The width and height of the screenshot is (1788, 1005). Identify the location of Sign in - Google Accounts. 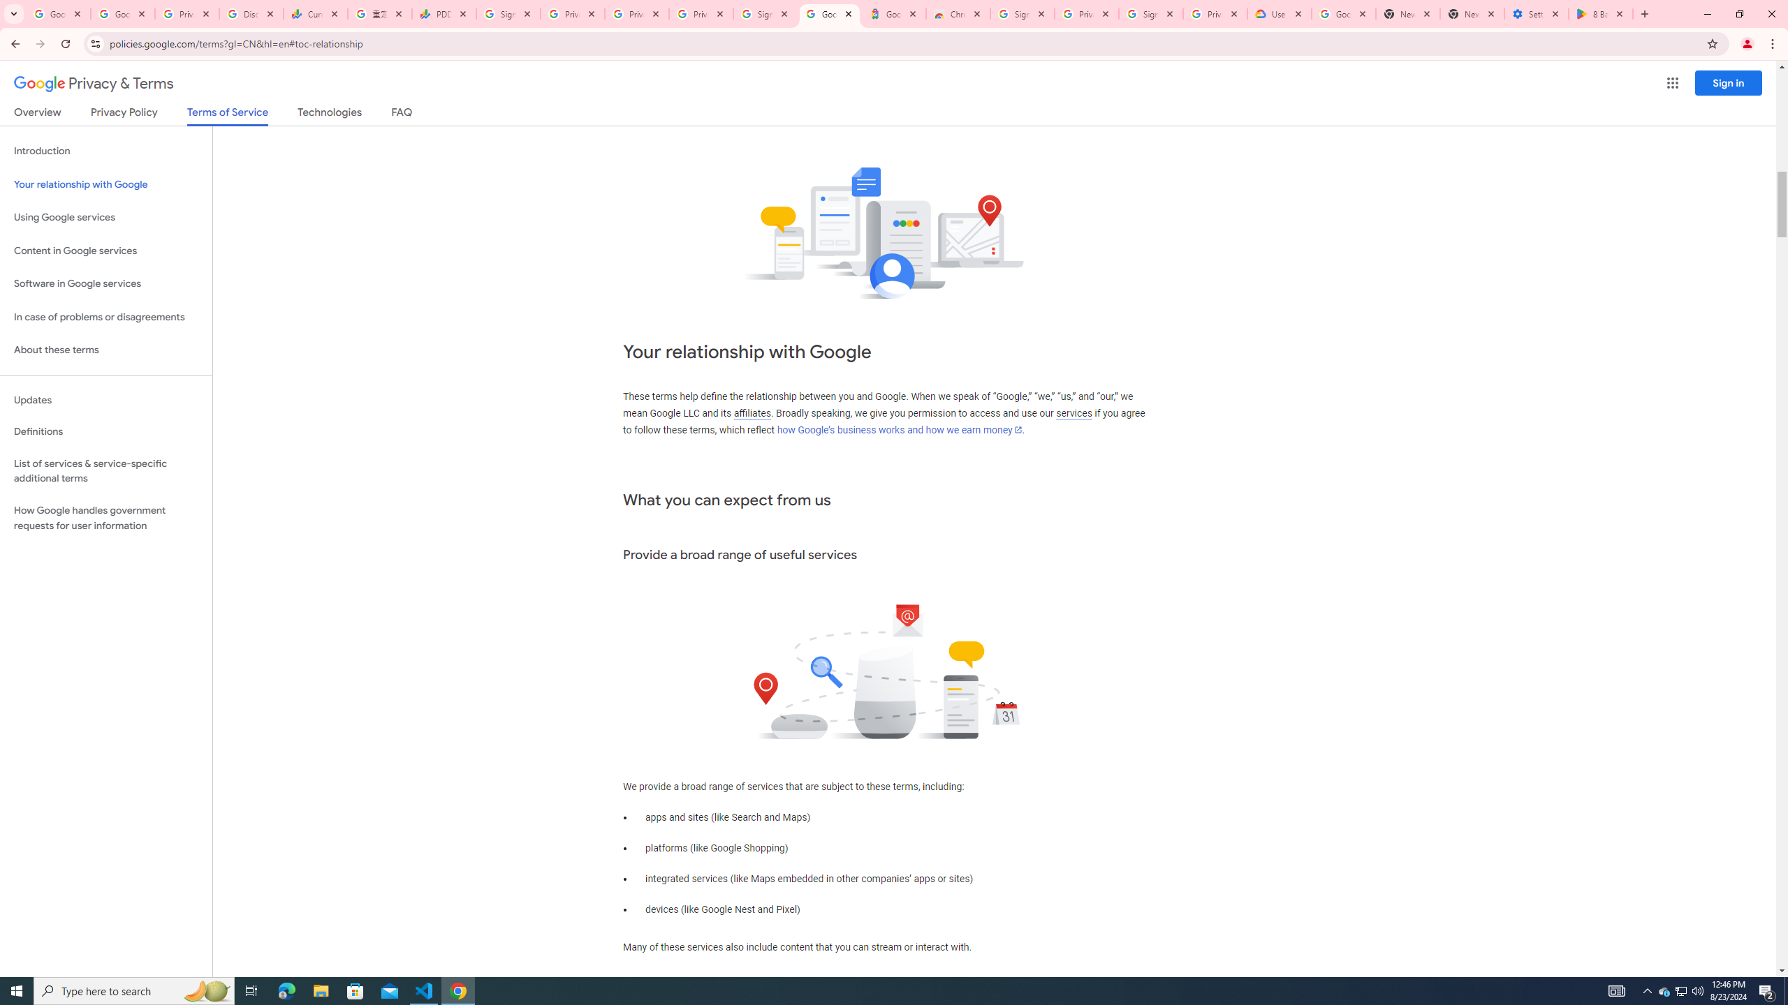
(765, 14).